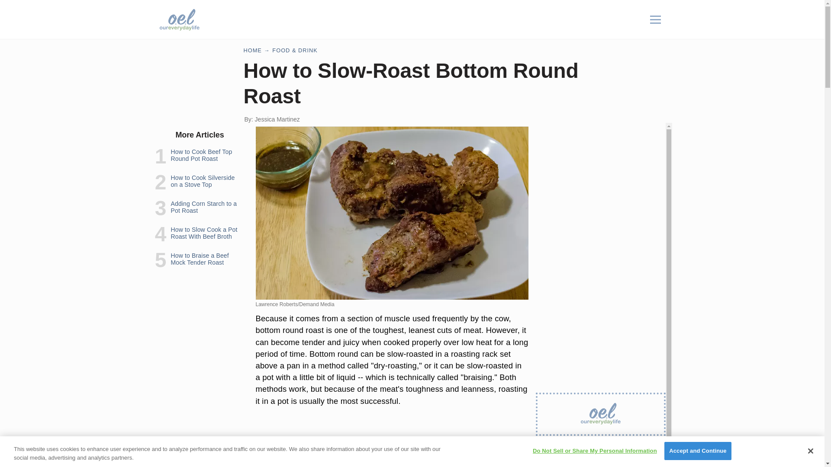 Image resolution: width=831 pixels, height=467 pixels. I want to click on How to Cook Silverside on a Stove Top, so click(202, 181).